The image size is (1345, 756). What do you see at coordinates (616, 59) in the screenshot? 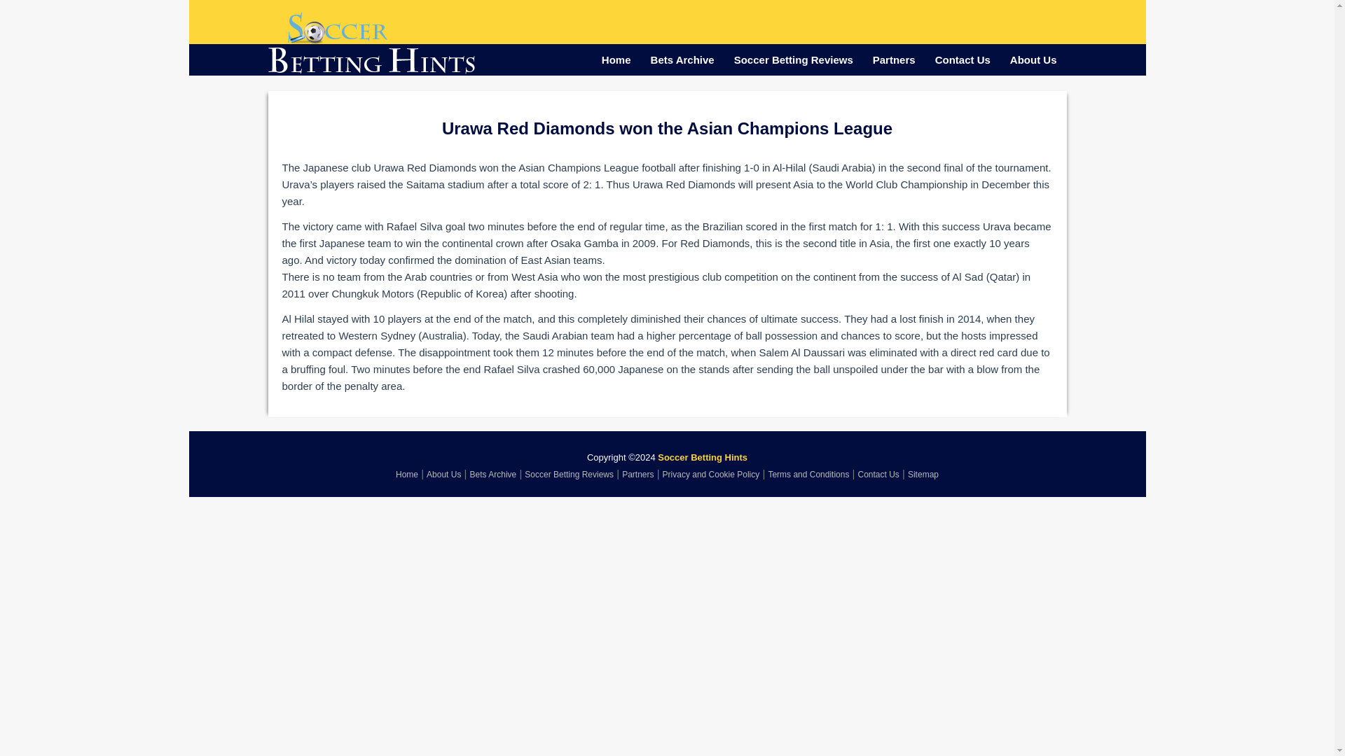
I see `Home` at bounding box center [616, 59].